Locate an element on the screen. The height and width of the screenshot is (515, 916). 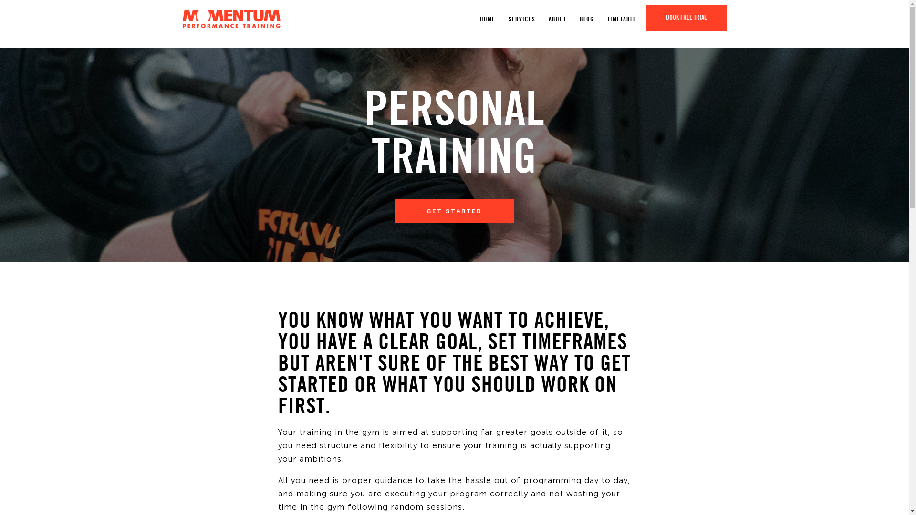
SERVICES is located at coordinates (522, 19).